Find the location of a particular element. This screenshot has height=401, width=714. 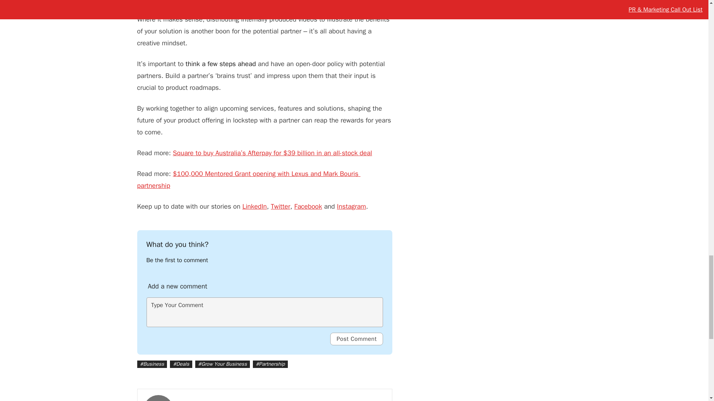

LinkedIn is located at coordinates (255, 206).